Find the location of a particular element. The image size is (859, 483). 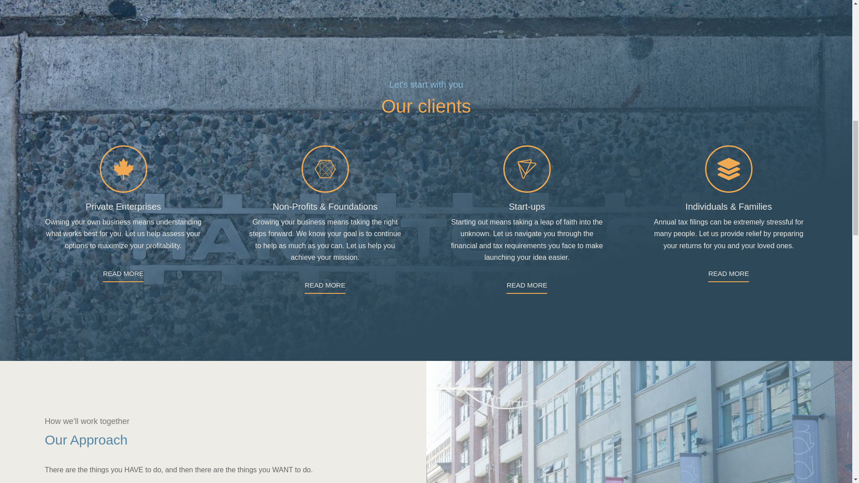

READ MORE is located at coordinates (527, 287).